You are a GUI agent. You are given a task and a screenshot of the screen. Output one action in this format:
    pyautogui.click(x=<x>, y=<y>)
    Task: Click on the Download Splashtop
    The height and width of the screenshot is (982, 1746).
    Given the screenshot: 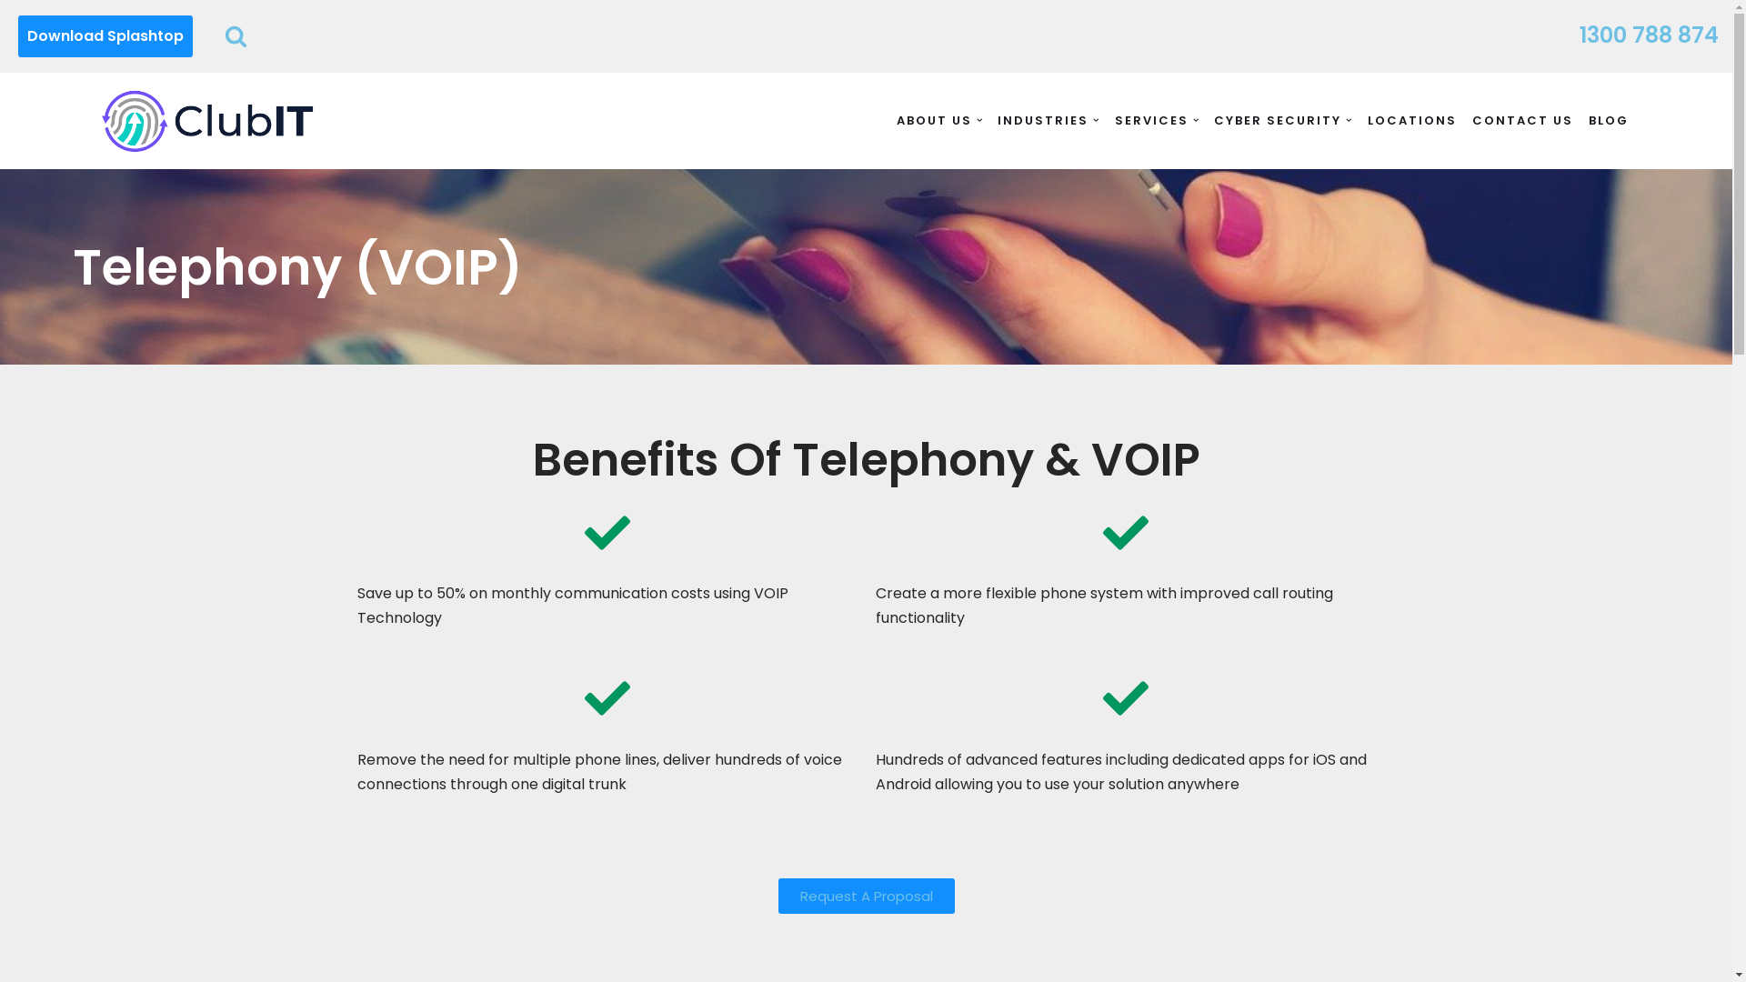 What is the action you would take?
    pyautogui.click(x=105, y=36)
    